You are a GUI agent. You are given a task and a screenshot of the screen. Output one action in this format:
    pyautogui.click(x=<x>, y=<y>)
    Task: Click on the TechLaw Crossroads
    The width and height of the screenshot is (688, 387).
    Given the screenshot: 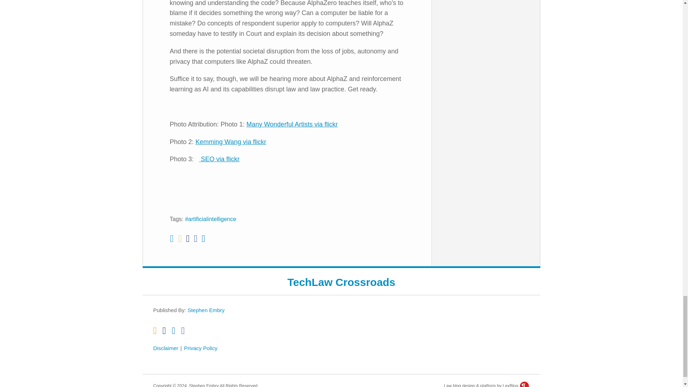 What is the action you would take?
    pyautogui.click(x=341, y=282)
    